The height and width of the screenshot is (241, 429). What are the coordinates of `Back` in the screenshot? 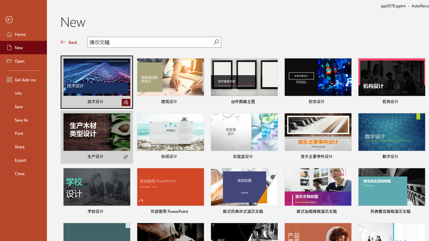 It's located at (69, 42).